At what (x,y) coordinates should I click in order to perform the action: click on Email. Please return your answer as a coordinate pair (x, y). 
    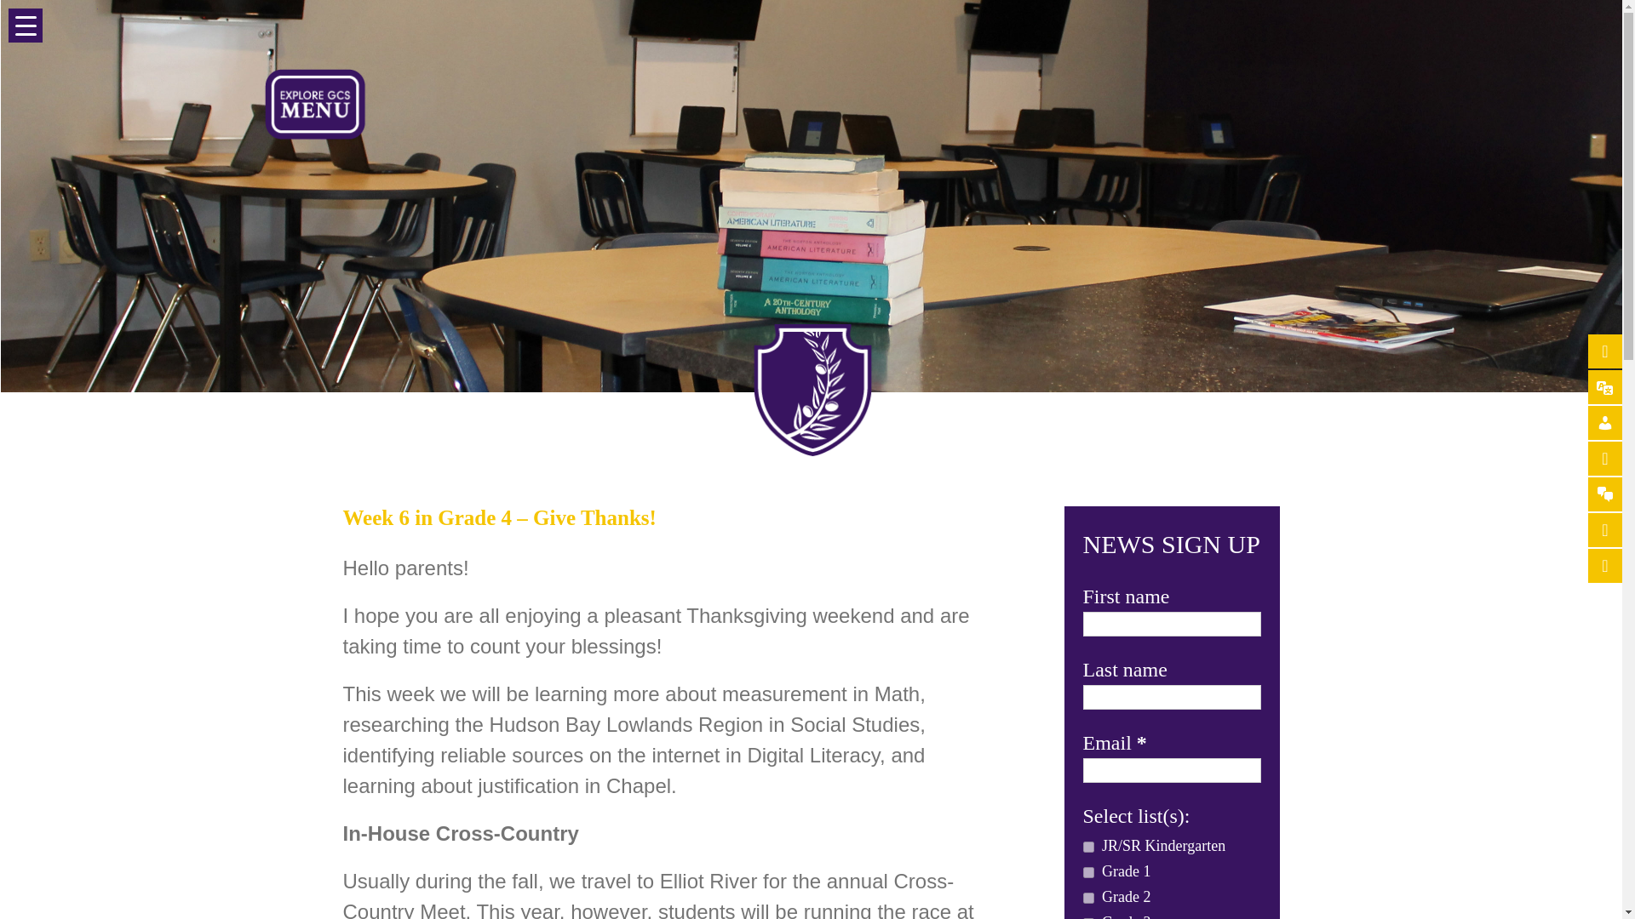
    Looking at the image, I should click on (1172, 771).